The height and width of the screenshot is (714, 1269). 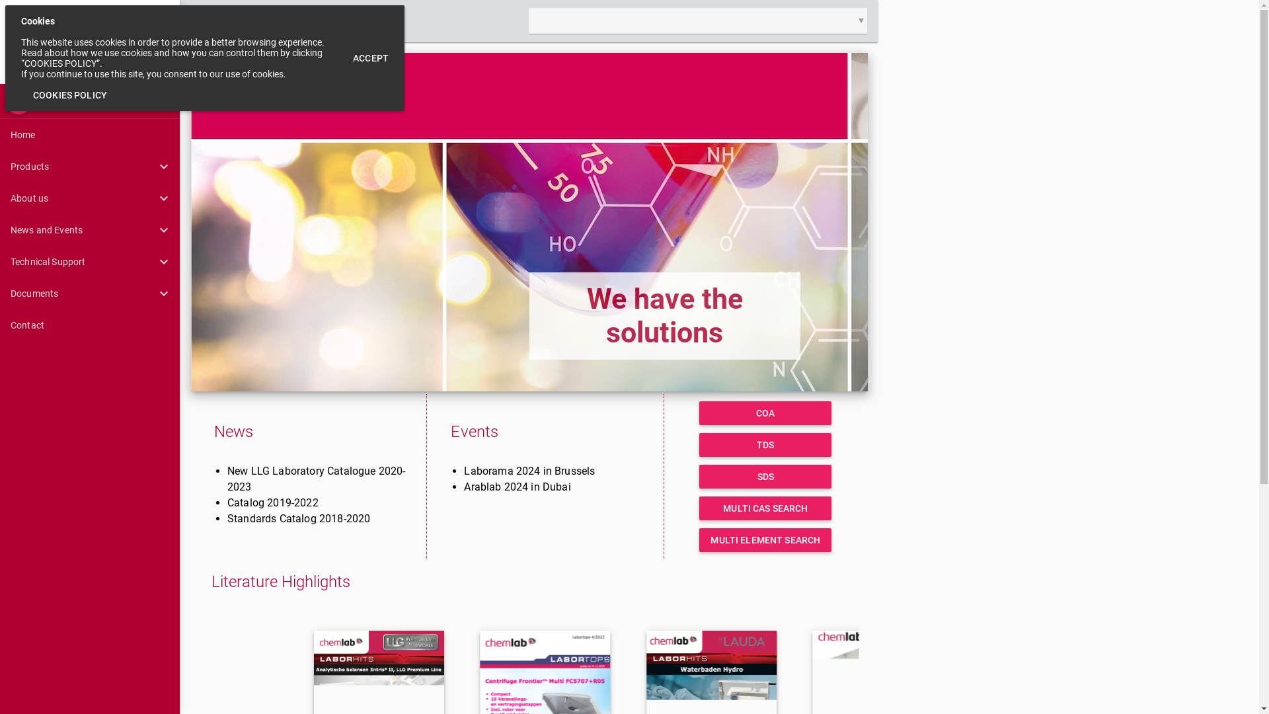 I want to click on COOKIES POLICY, so click(x=70, y=95).